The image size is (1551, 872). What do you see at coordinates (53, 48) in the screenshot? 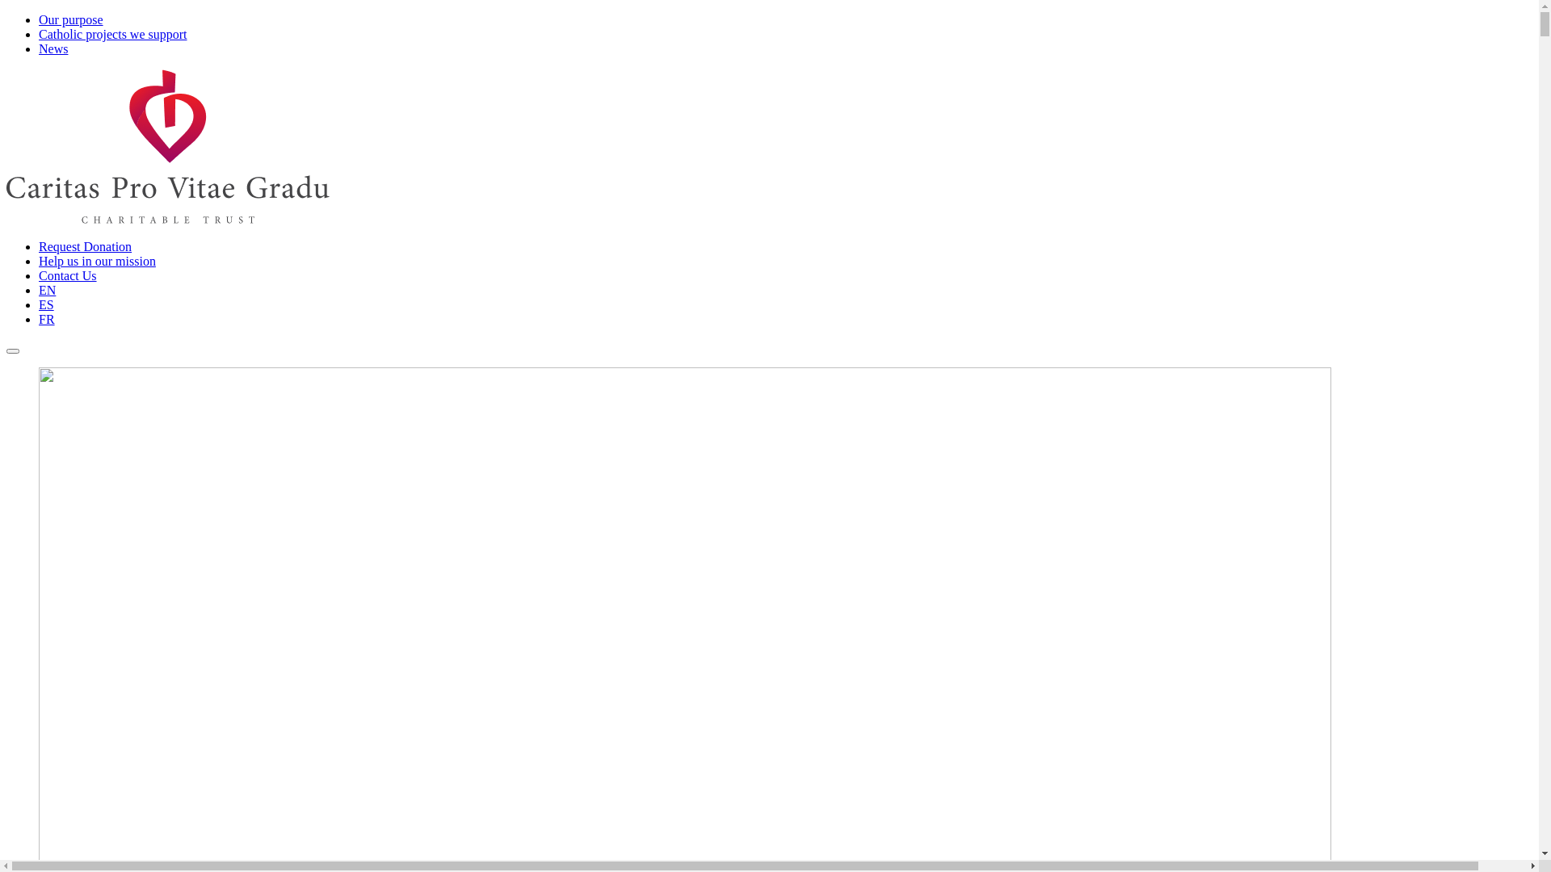
I see `News` at bounding box center [53, 48].